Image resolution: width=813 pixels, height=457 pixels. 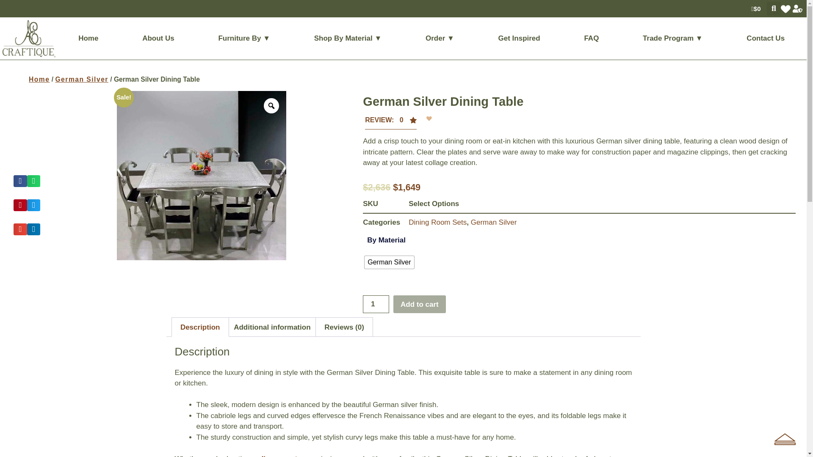 I want to click on German Silver, so click(x=389, y=262).